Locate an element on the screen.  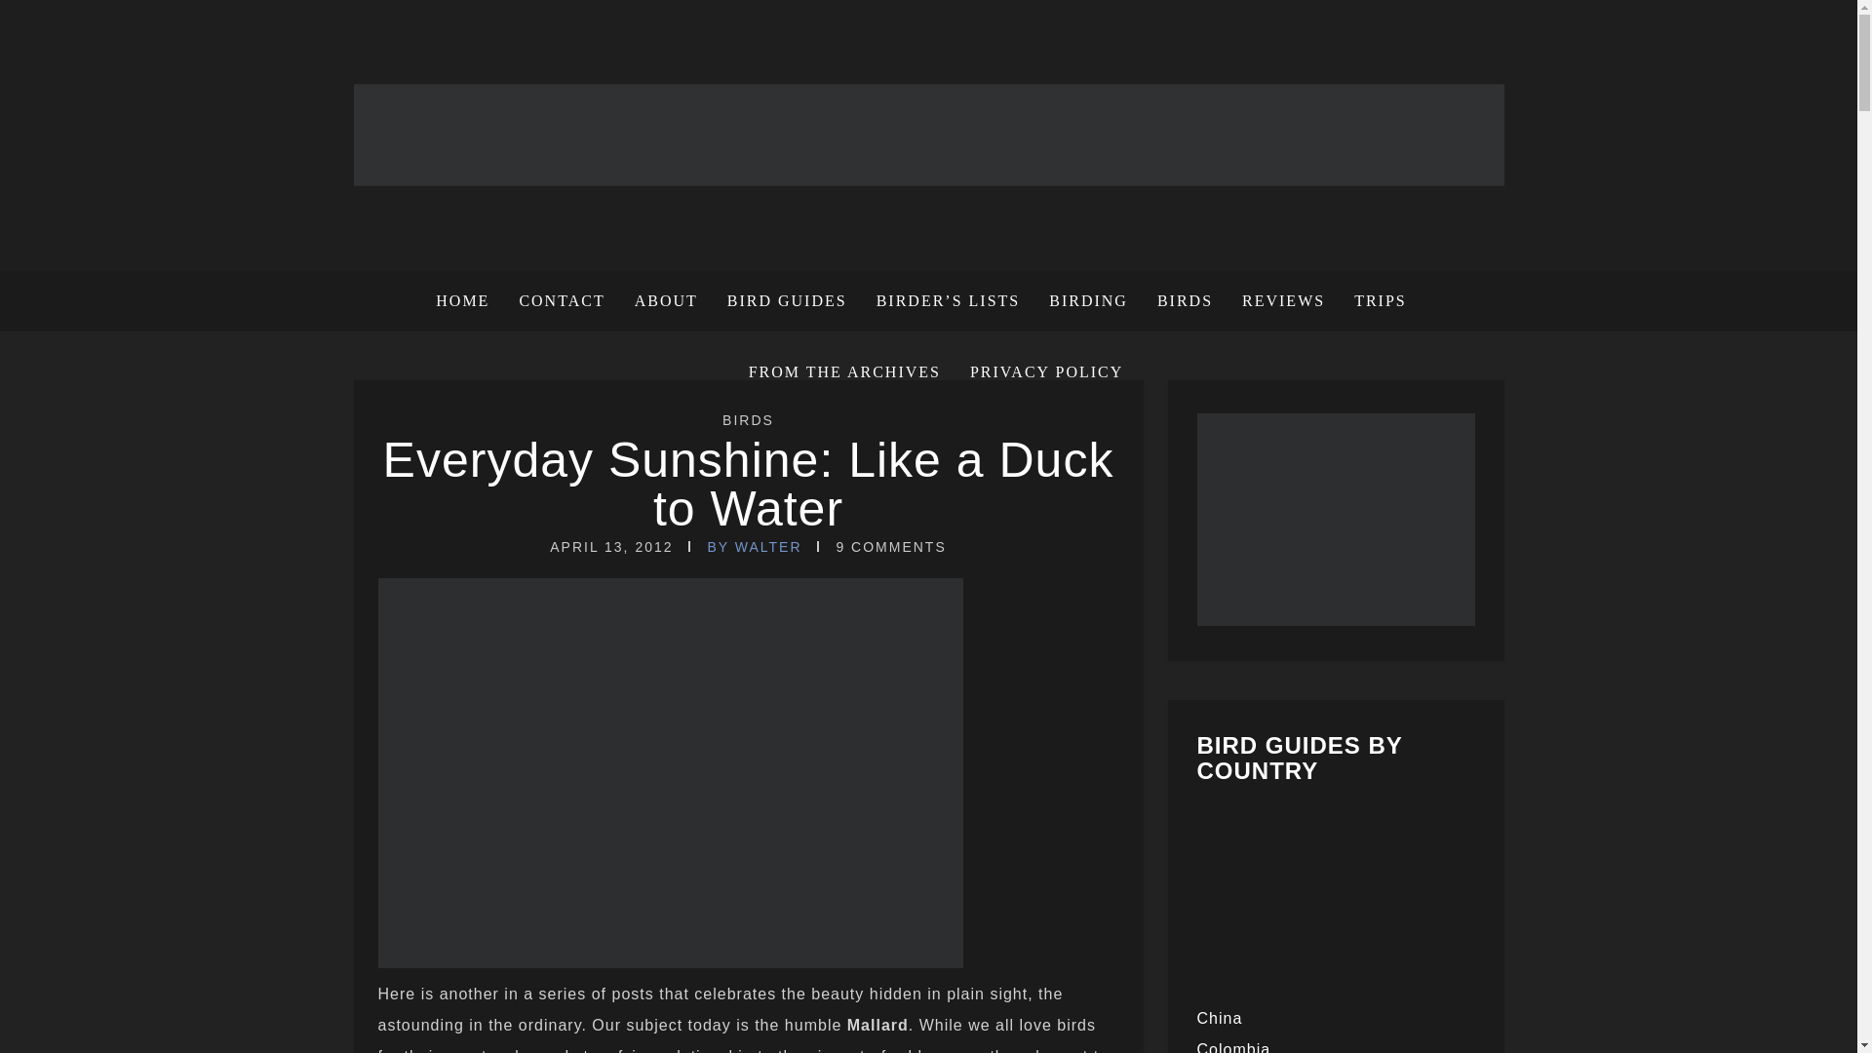
ABOUT is located at coordinates (666, 300).